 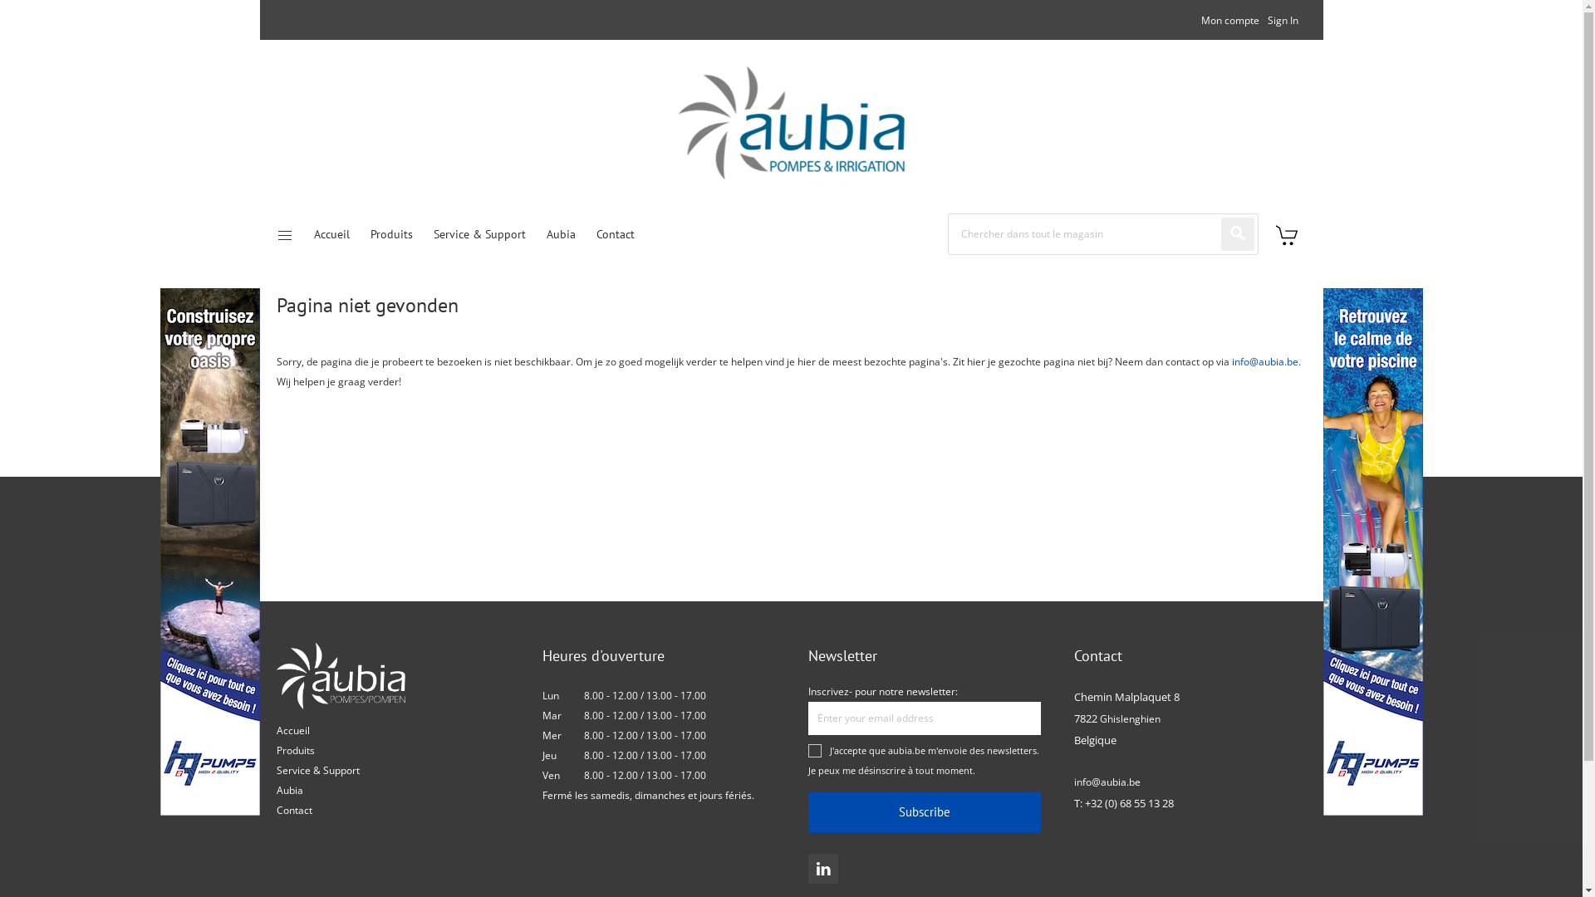 I want to click on Accueil, so click(x=292, y=731).